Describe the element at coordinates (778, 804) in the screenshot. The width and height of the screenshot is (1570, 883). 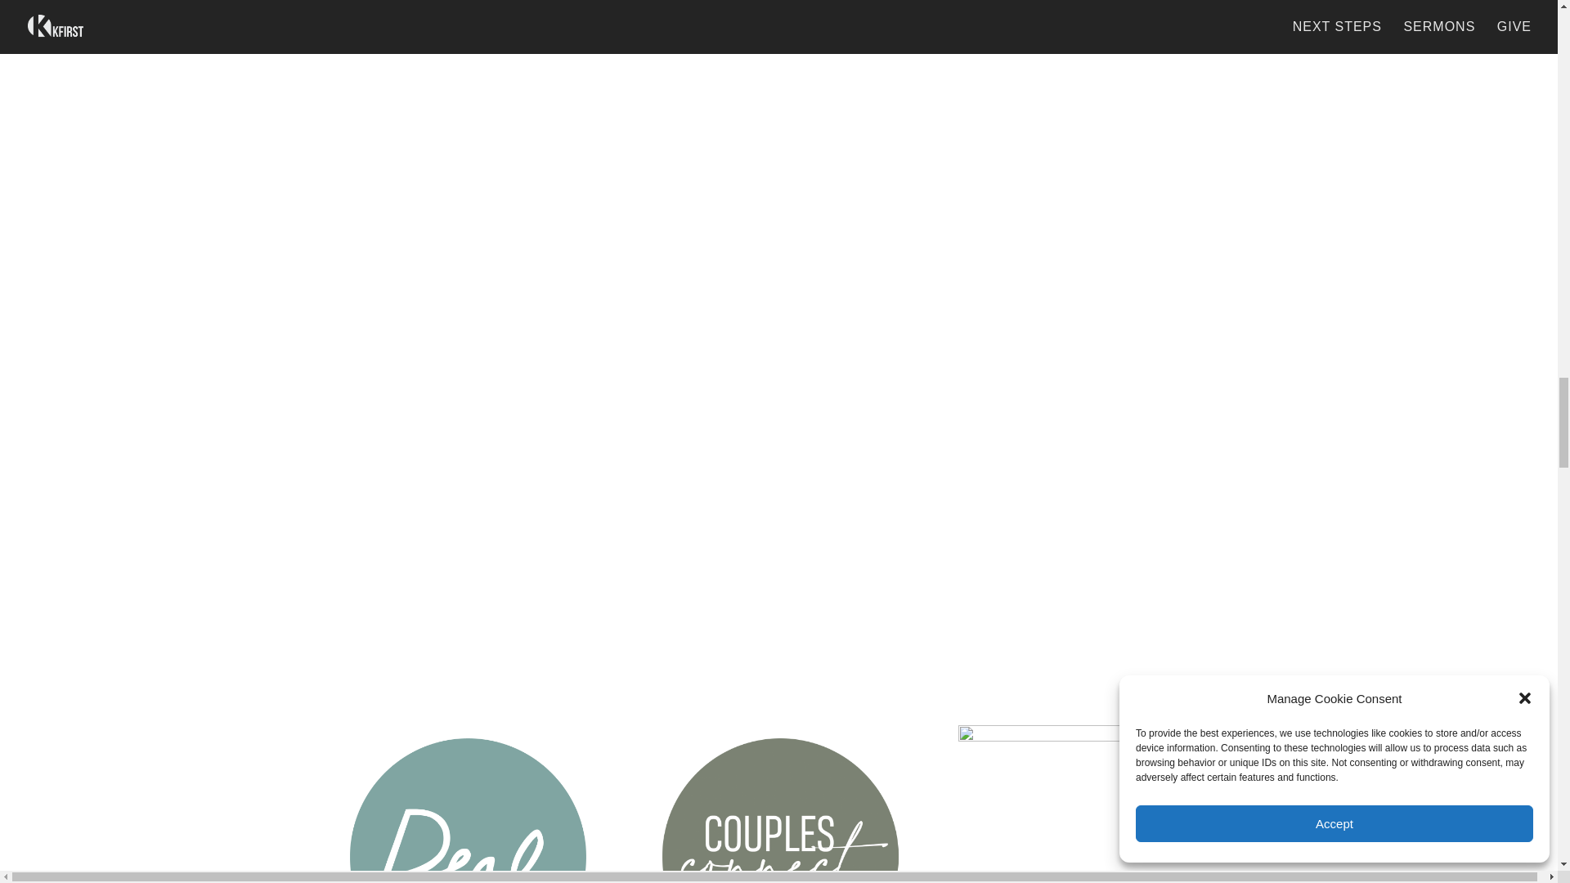
I see `Couples Connect` at that location.